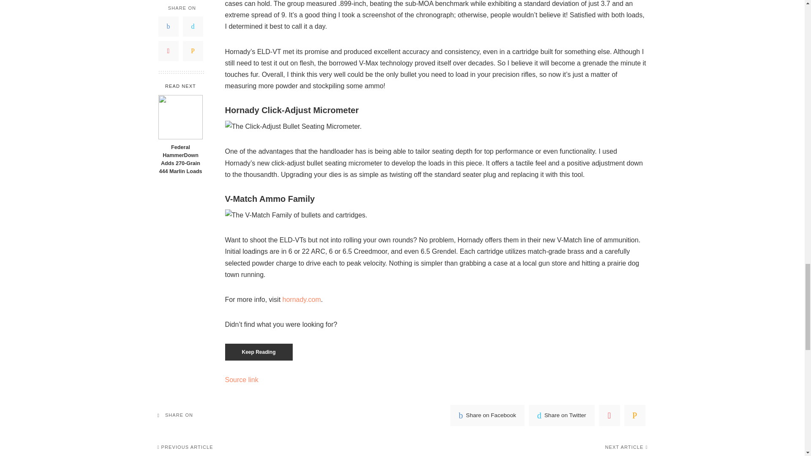 The width and height of the screenshot is (811, 456). I want to click on Source link, so click(241, 380).